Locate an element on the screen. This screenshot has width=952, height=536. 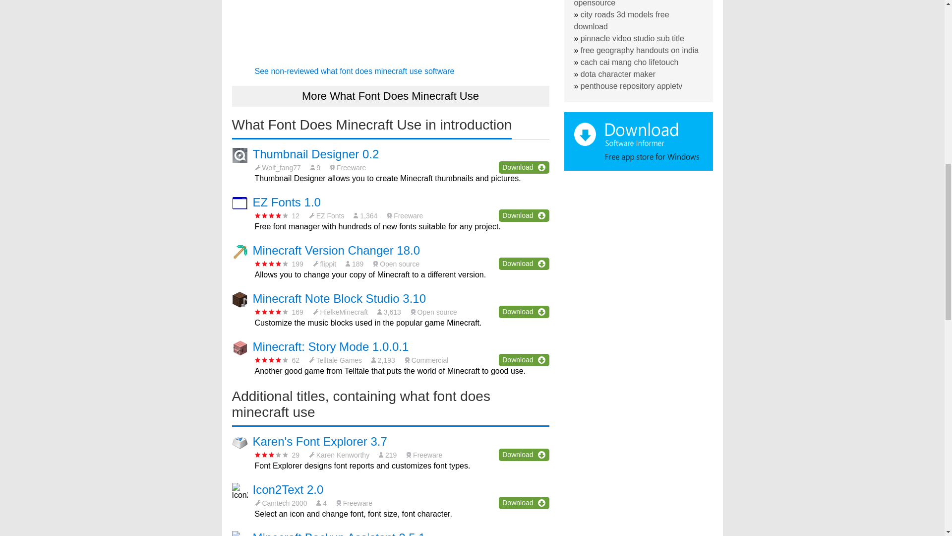
Download is located at coordinates (524, 359).